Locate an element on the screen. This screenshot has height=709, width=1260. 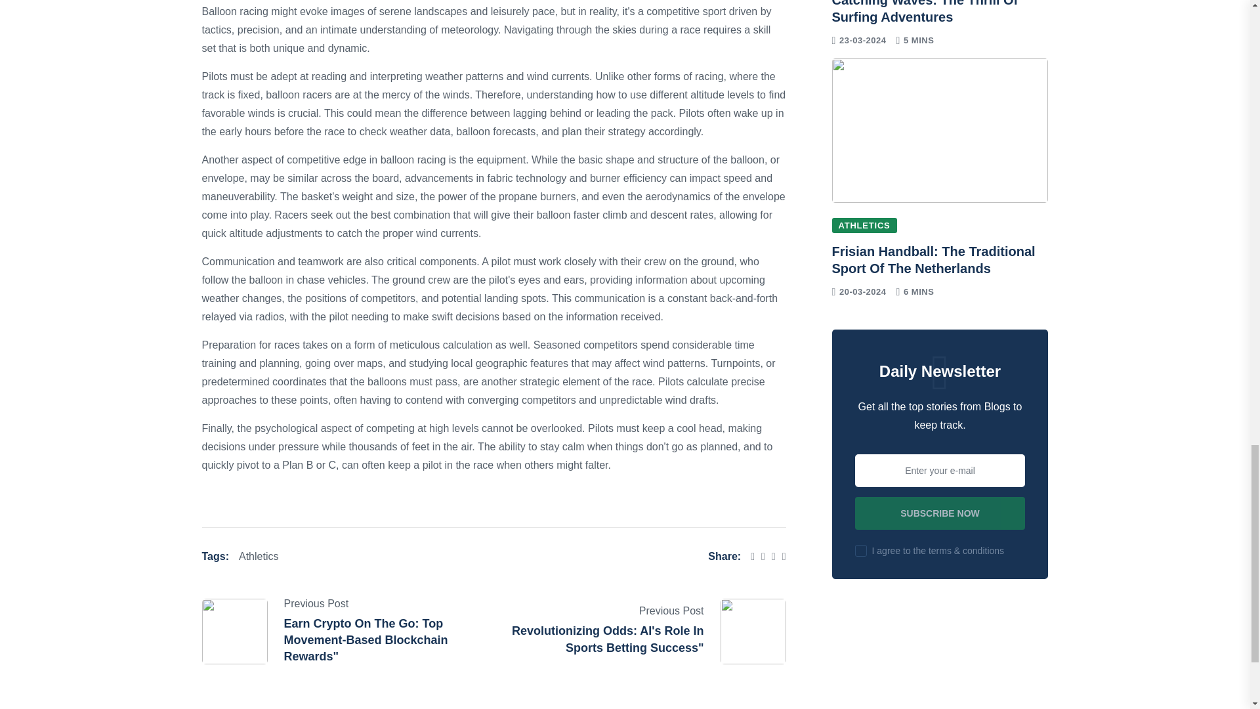
Revolutionizing Odds: AI'S Role In Sports Betting Success" is located at coordinates (608, 639).